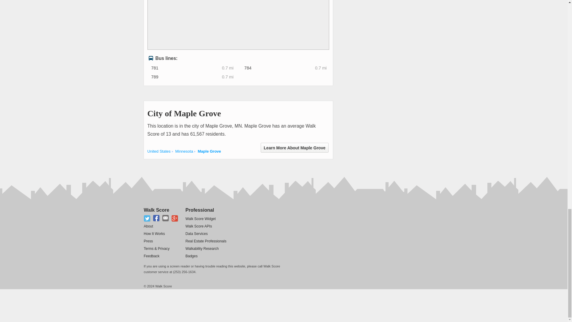 This screenshot has width=572, height=322. What do you see at coordinates (184, 151) in the screenshot?
I see `Minnesota` at bounding box center [184, 151].